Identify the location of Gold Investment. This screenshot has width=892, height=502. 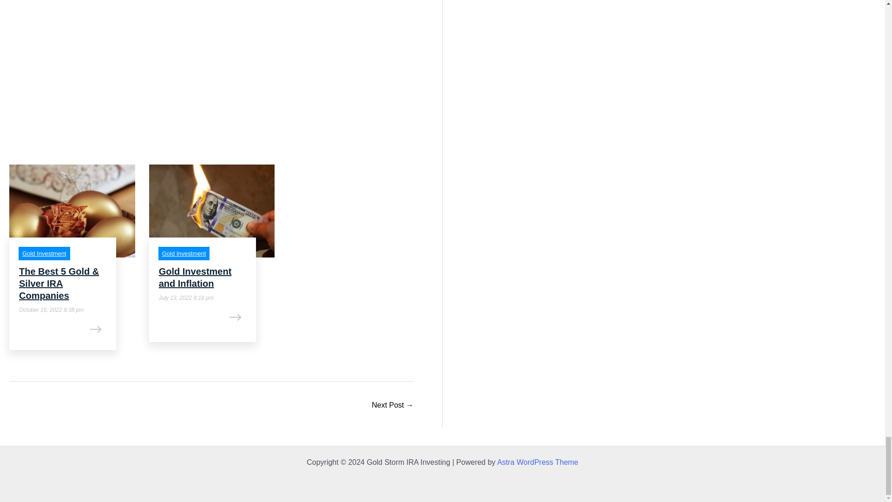
(44, 253).